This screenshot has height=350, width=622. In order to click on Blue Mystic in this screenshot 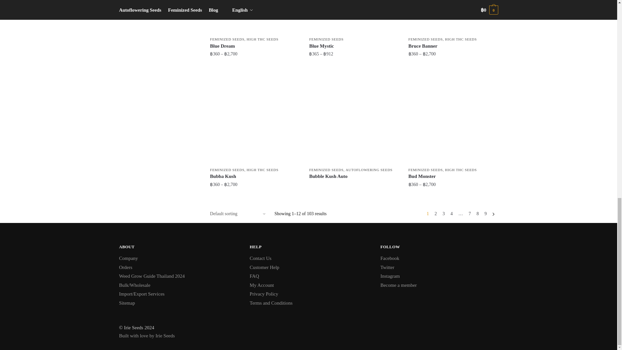, I will do `click(354, 17)`.